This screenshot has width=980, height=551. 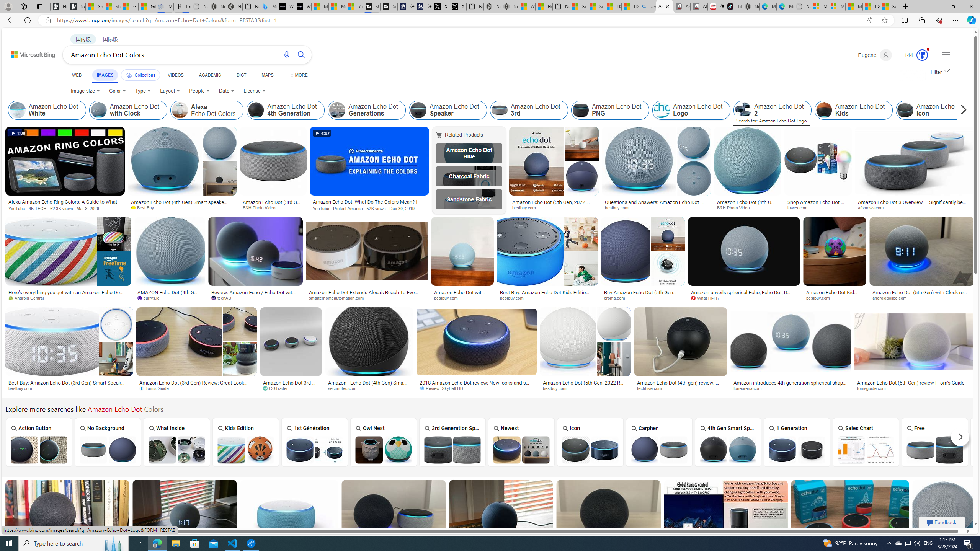 I want to click on Microsoft account | Privacy, so click(x=837, y=7).